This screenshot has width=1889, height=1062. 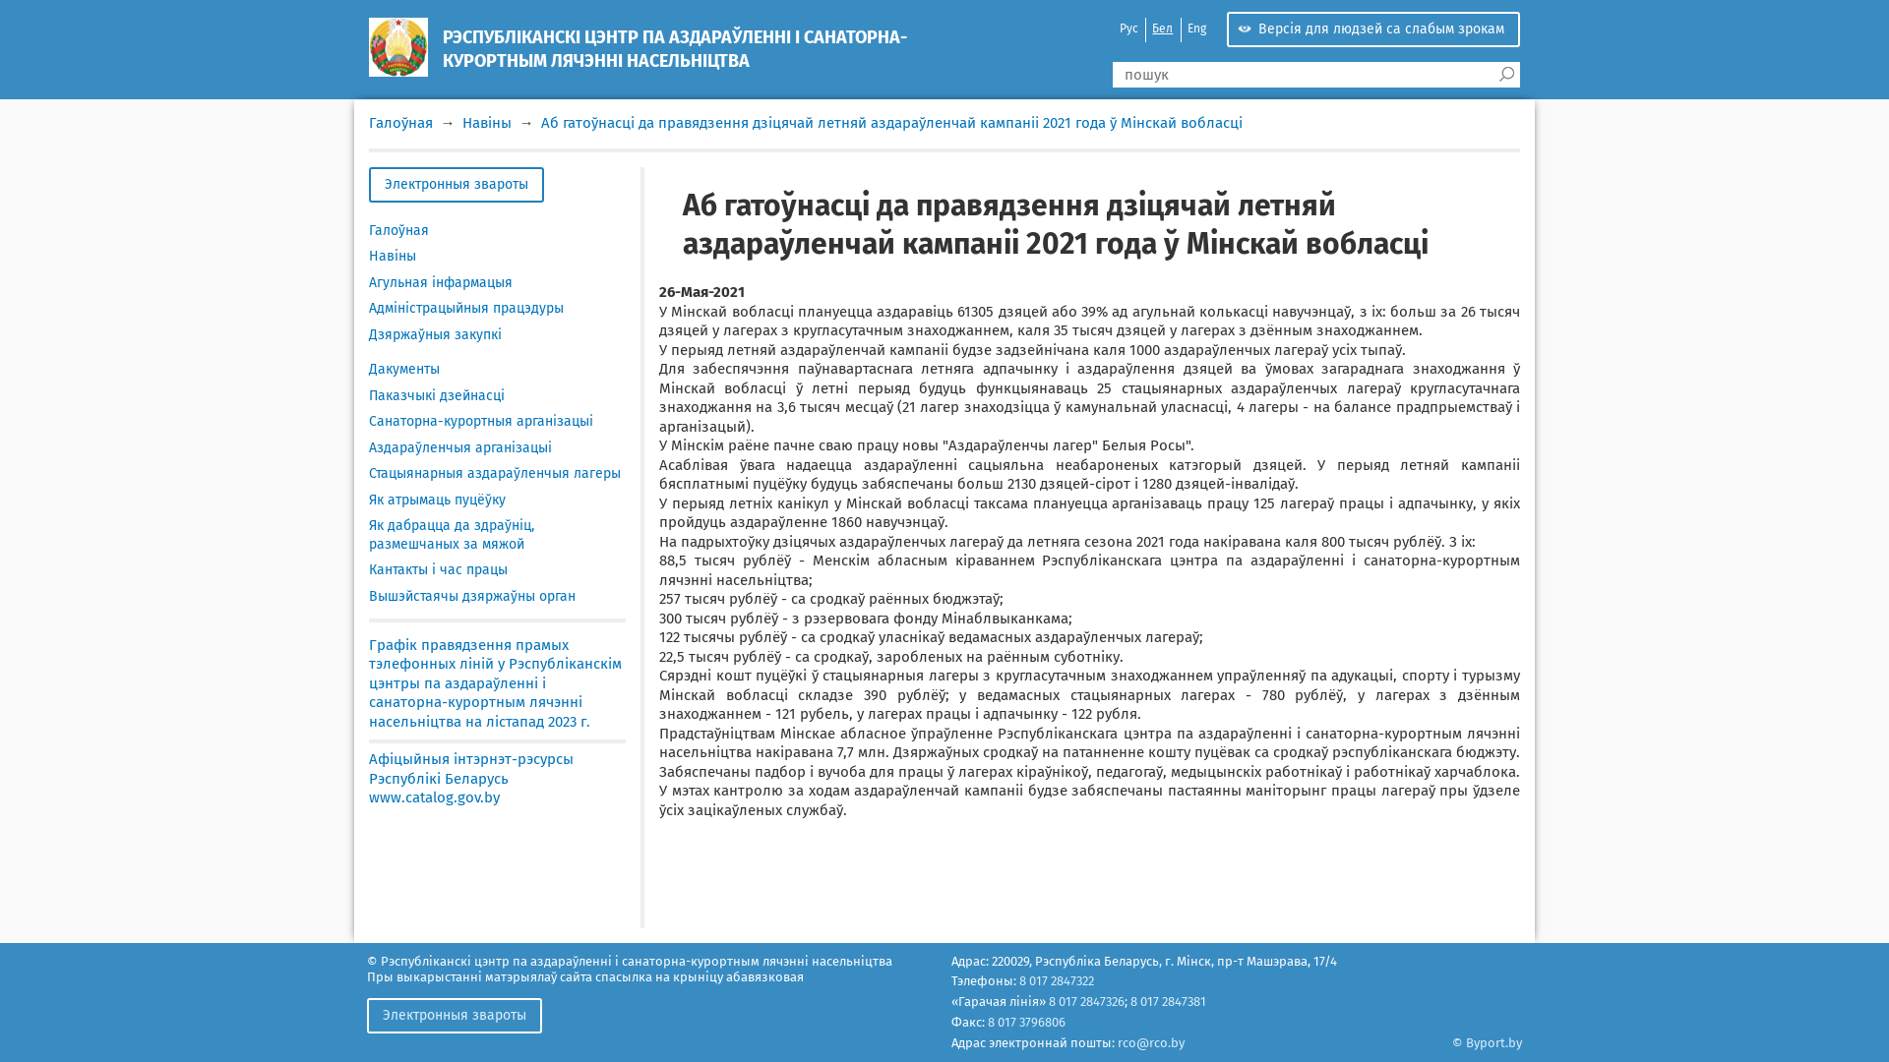 What do you see at coordinates (1151, 1042) in the screenshot?
I see `rco@rco.by` at bounding box center [1151, 1042].